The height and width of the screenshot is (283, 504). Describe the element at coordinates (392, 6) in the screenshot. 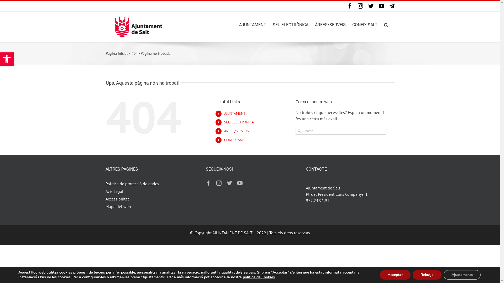

I see `Canal Telegram` at that location.